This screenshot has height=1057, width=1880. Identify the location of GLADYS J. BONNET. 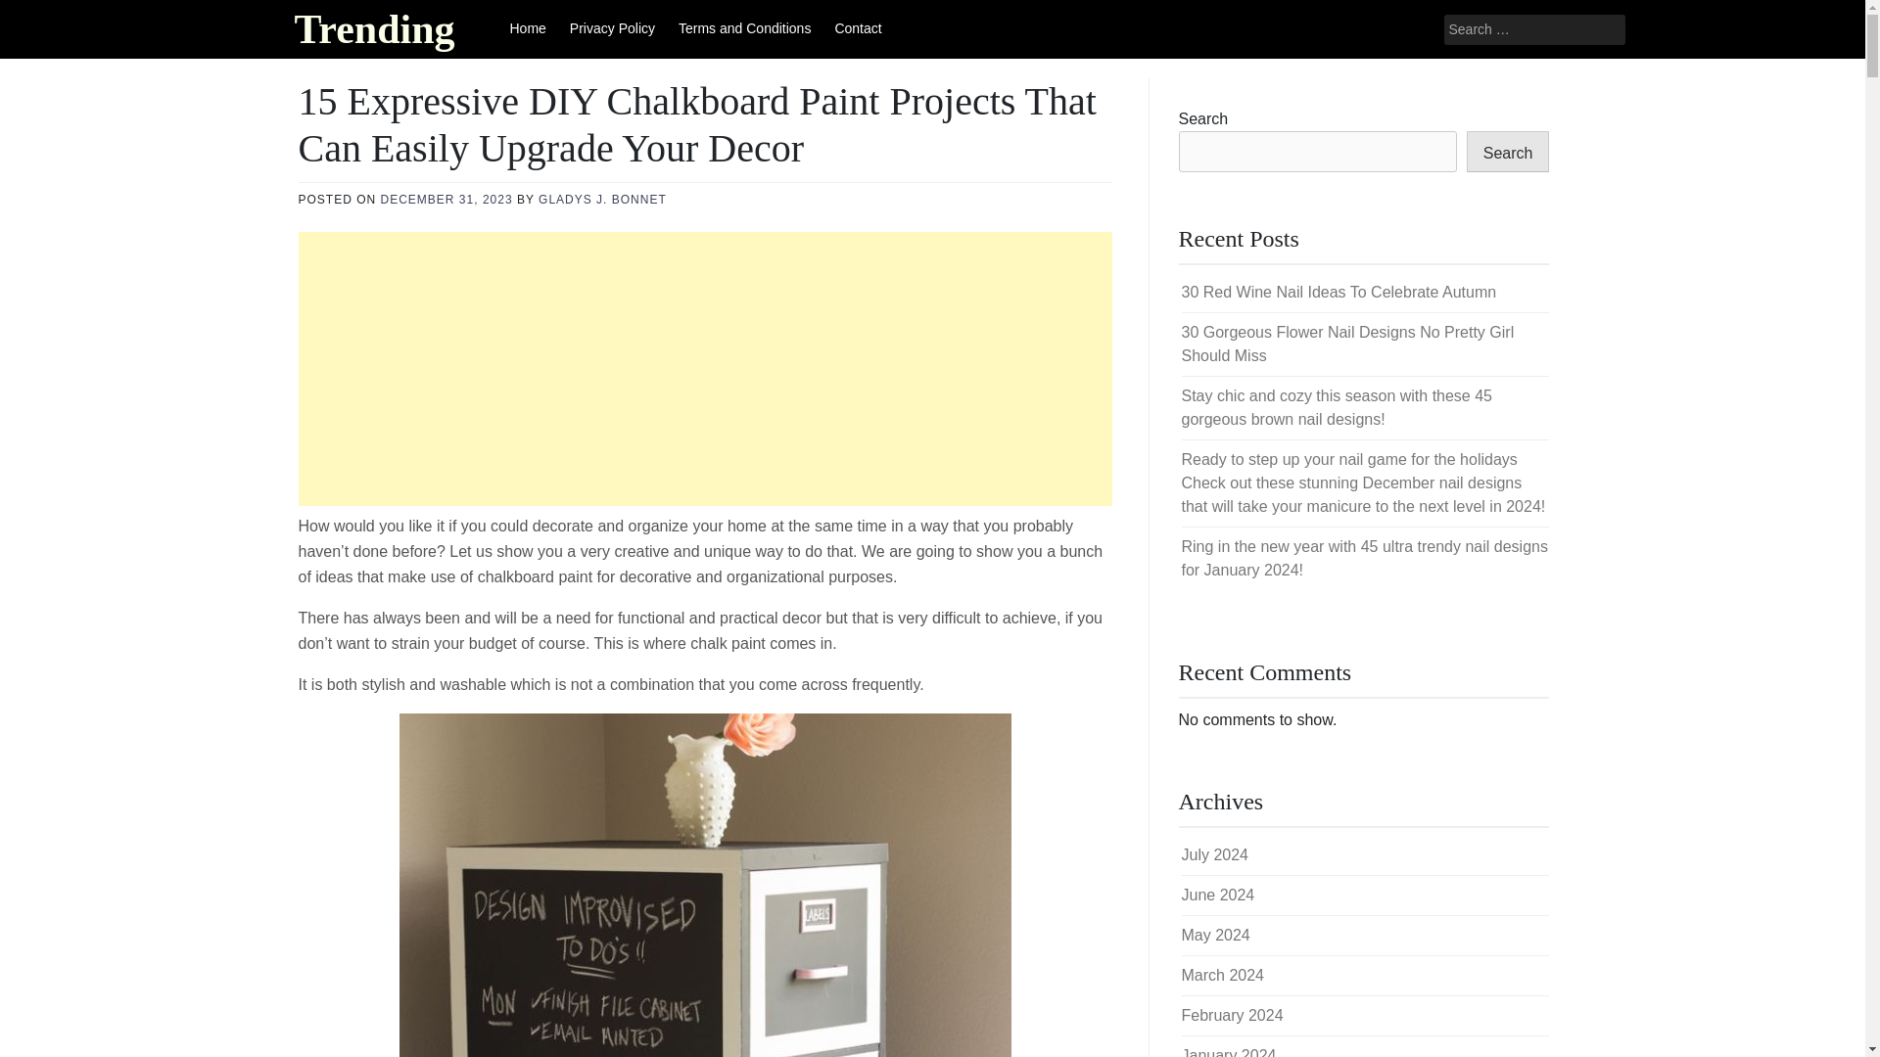
(602, 199).